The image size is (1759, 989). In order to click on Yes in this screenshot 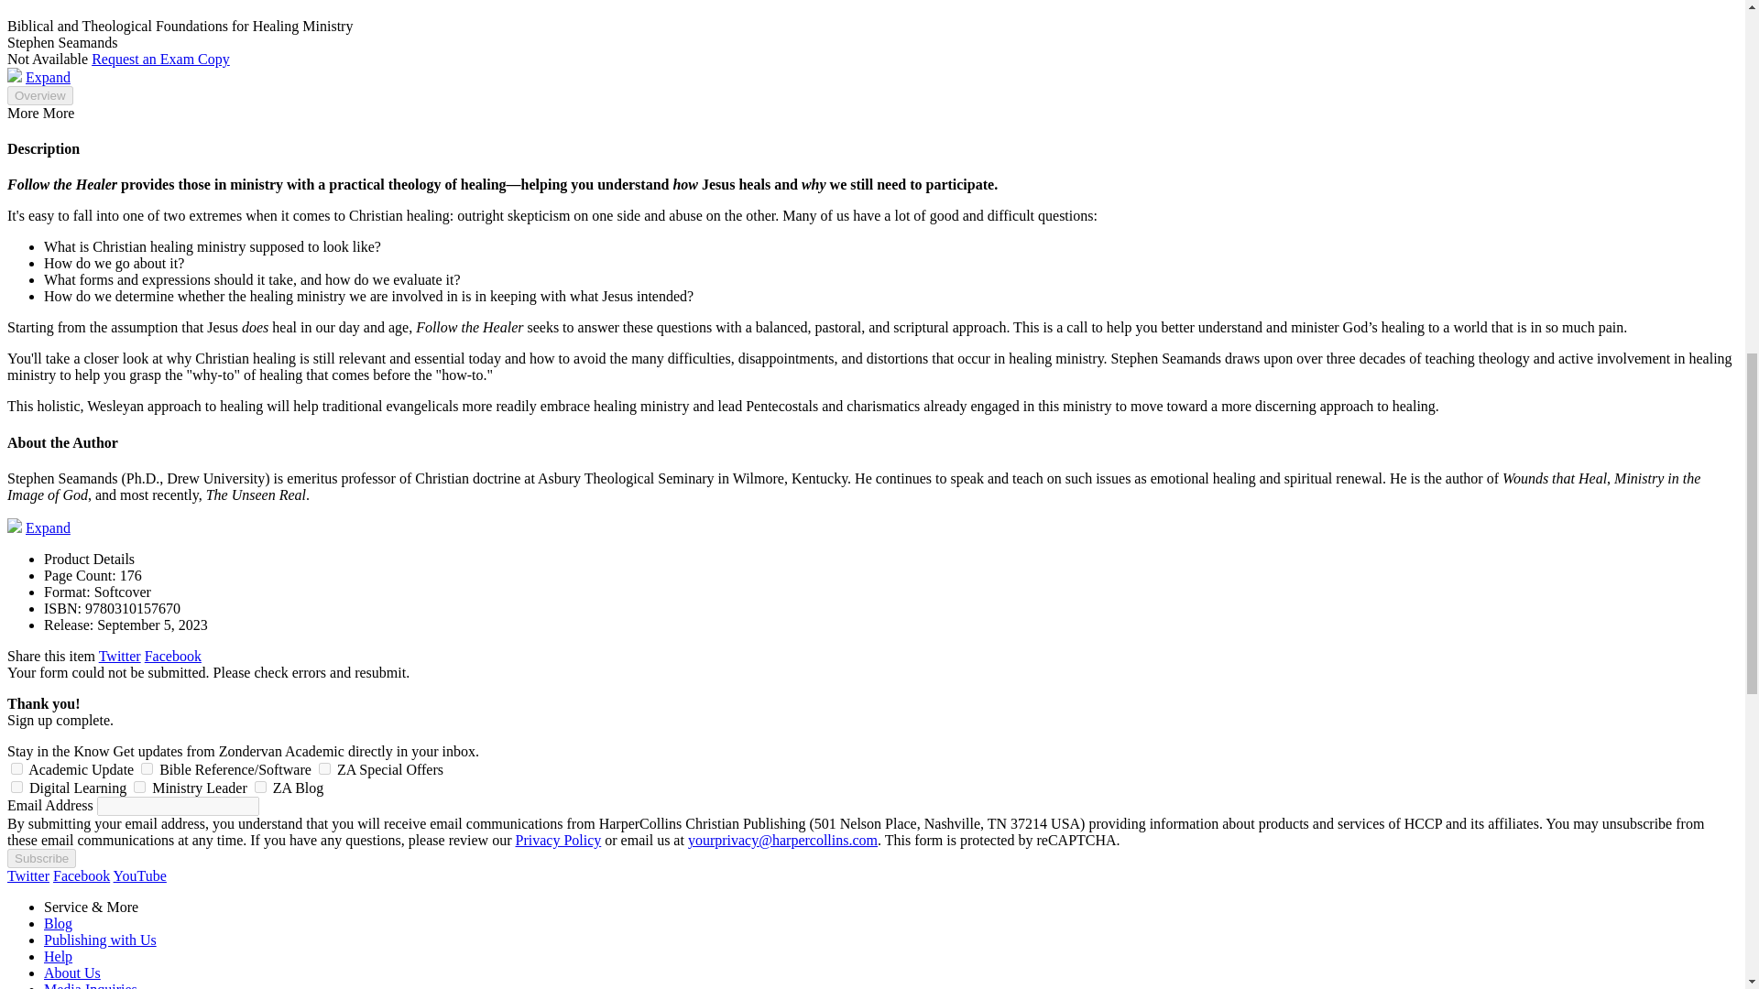, I will do `click(139, 788)`.